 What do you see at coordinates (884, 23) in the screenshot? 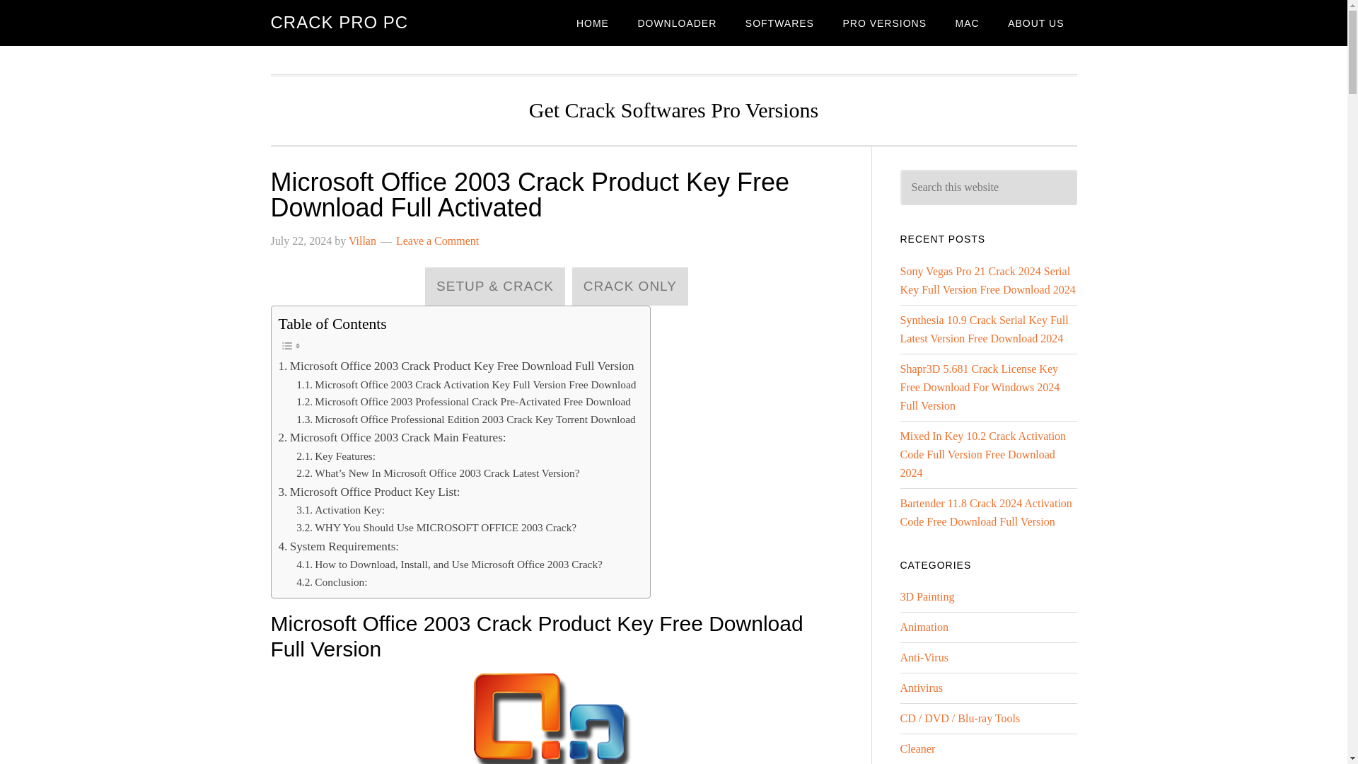
I see `PRO VERSIONS` at bounding box center [884, 23].